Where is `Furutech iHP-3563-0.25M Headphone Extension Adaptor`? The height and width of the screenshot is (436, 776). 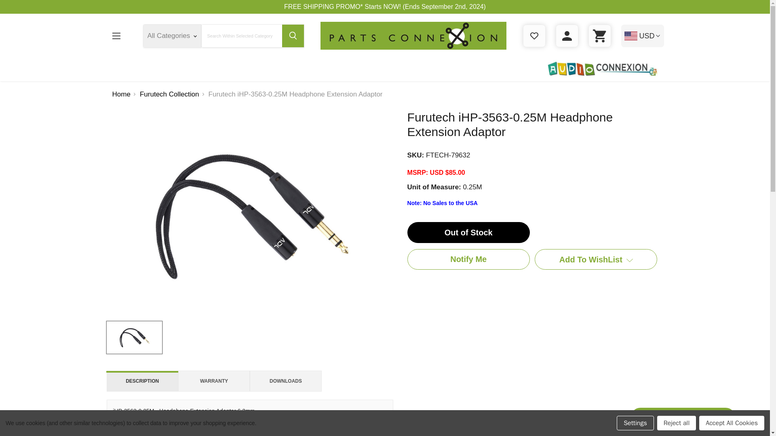
Furutech iHP-3563-0.25M Headphone Extension Adaptor is located at coordinates (134, 337).